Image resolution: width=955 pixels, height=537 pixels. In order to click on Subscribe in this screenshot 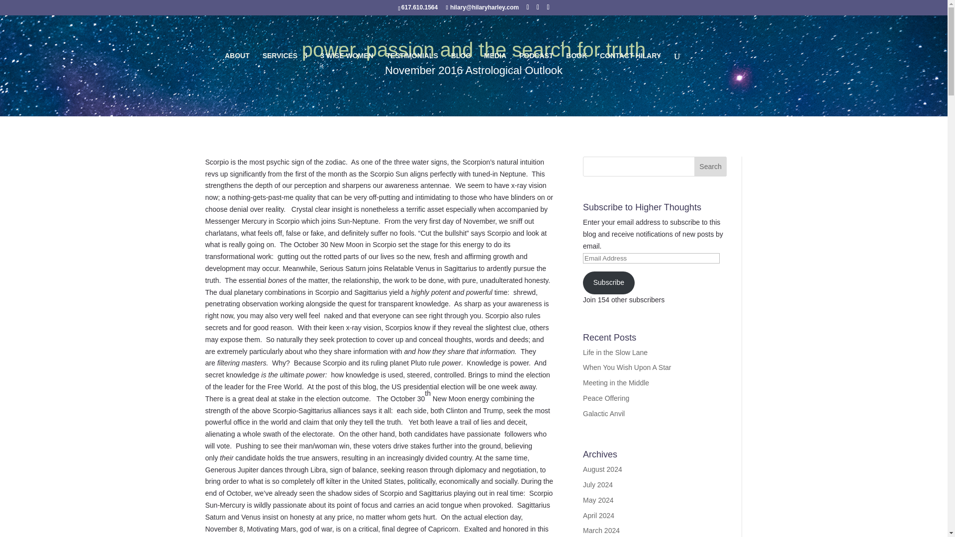, I will do `click(609, 282)`.